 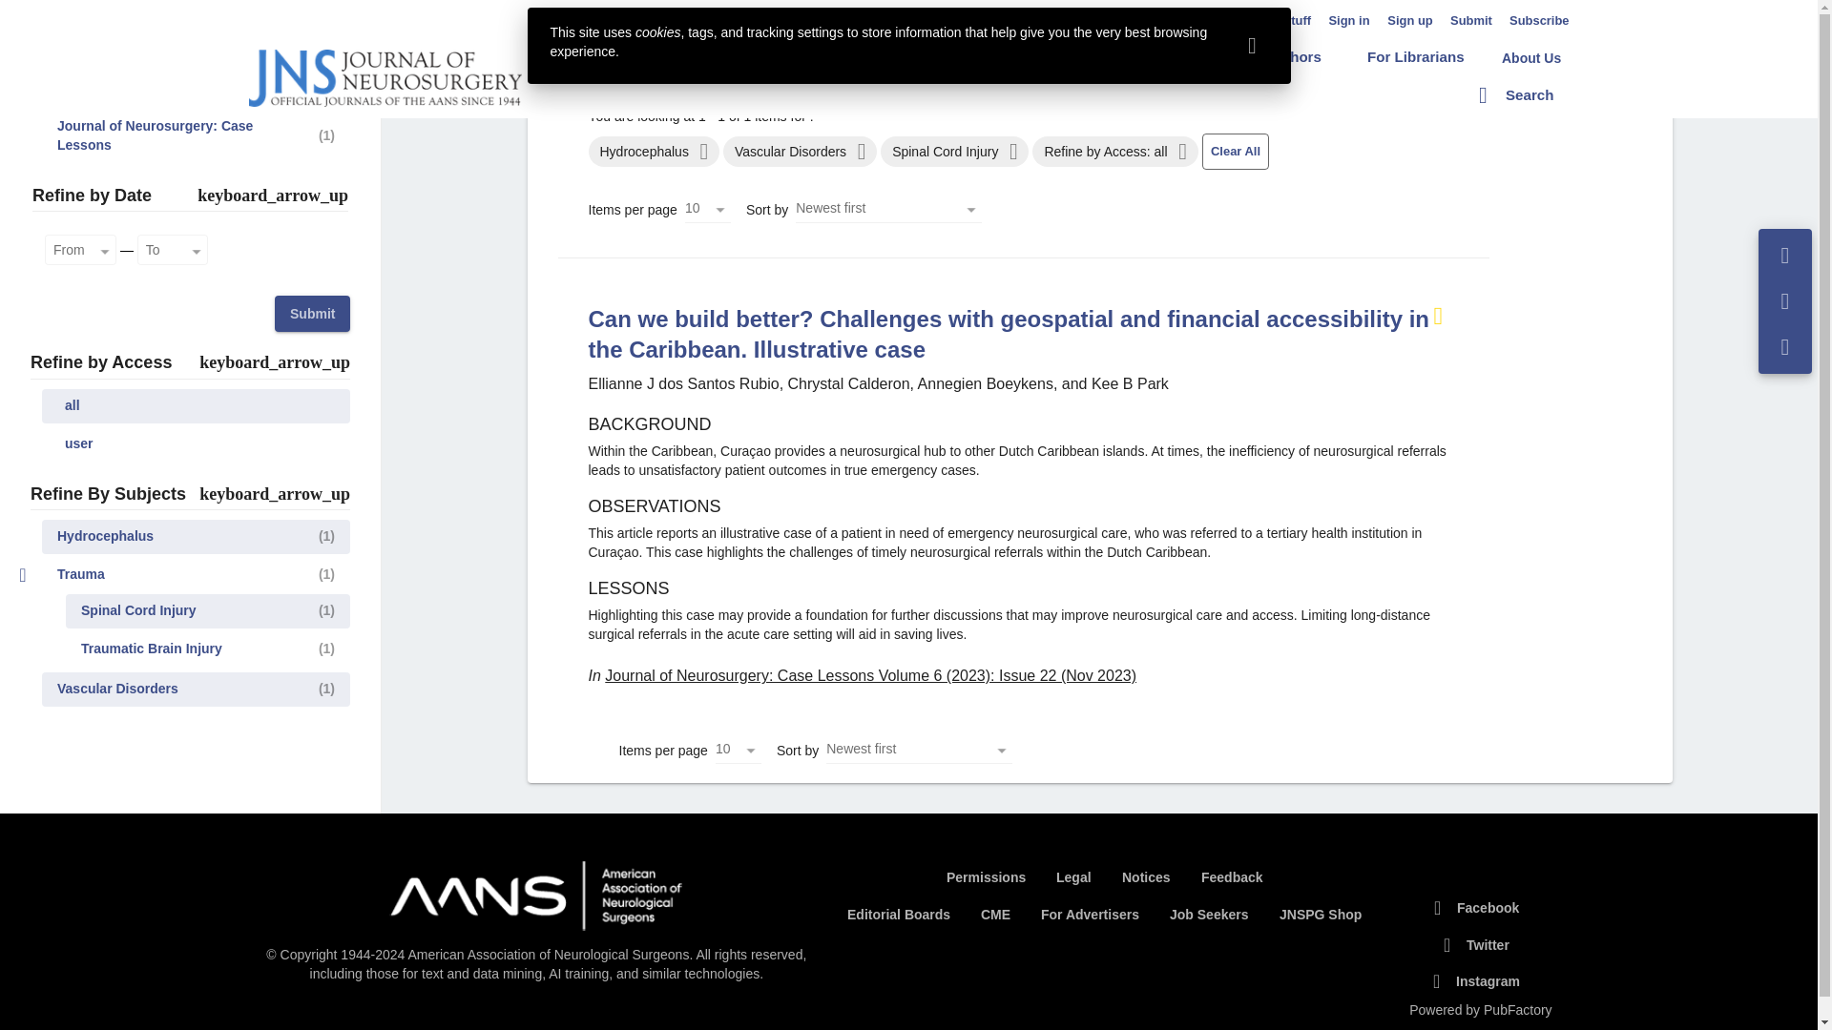 What do you see at coordinates (756, 57) in the screenshot?
I see `COVID-19` at bounding box center [756, 57].